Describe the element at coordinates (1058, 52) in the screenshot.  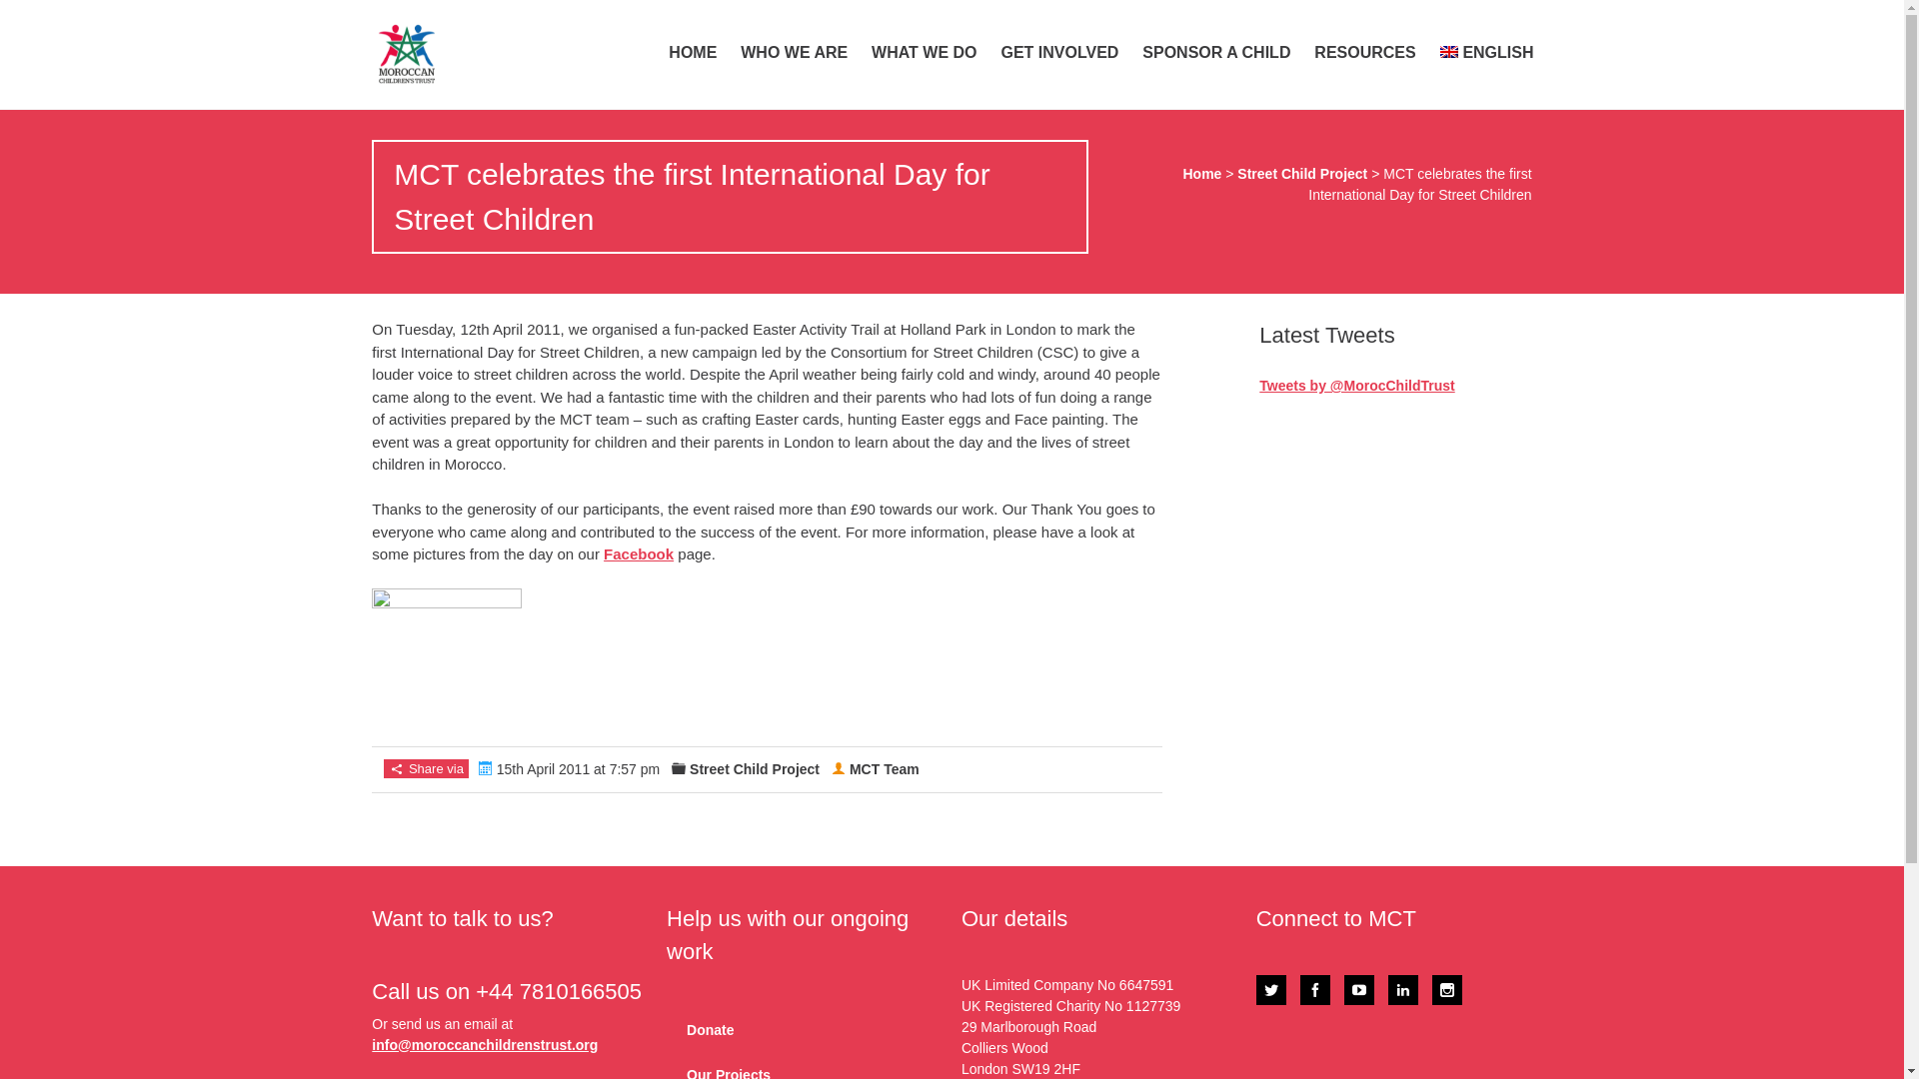
I see `GET INVOLVED` at that location.